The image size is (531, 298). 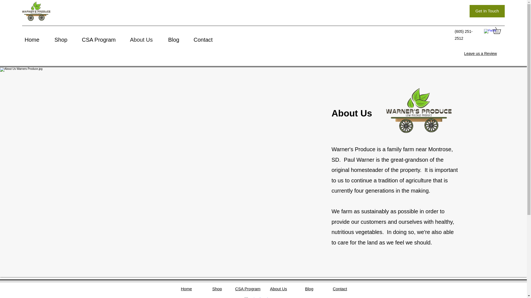 What do you see at coordinates (37, 39) in the screenshot?
I see `Home` at bounding box center [37, 39].